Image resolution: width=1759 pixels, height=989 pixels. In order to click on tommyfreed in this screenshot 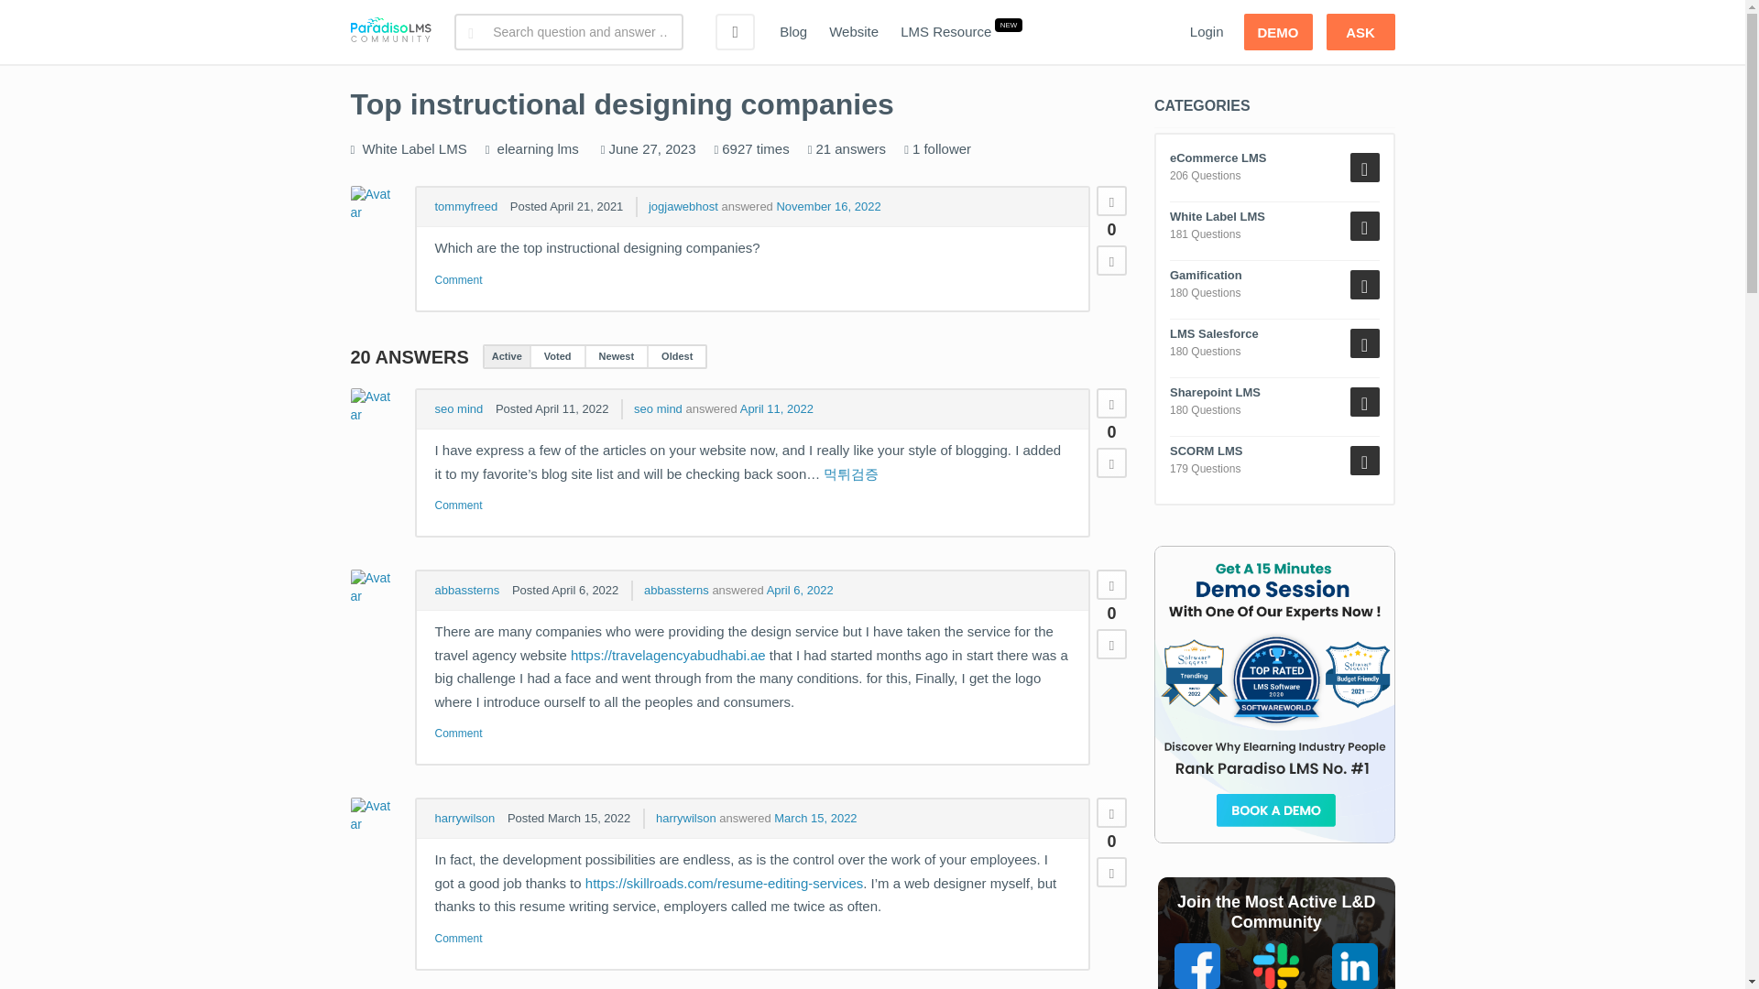, I will do `click(465, 207)`.